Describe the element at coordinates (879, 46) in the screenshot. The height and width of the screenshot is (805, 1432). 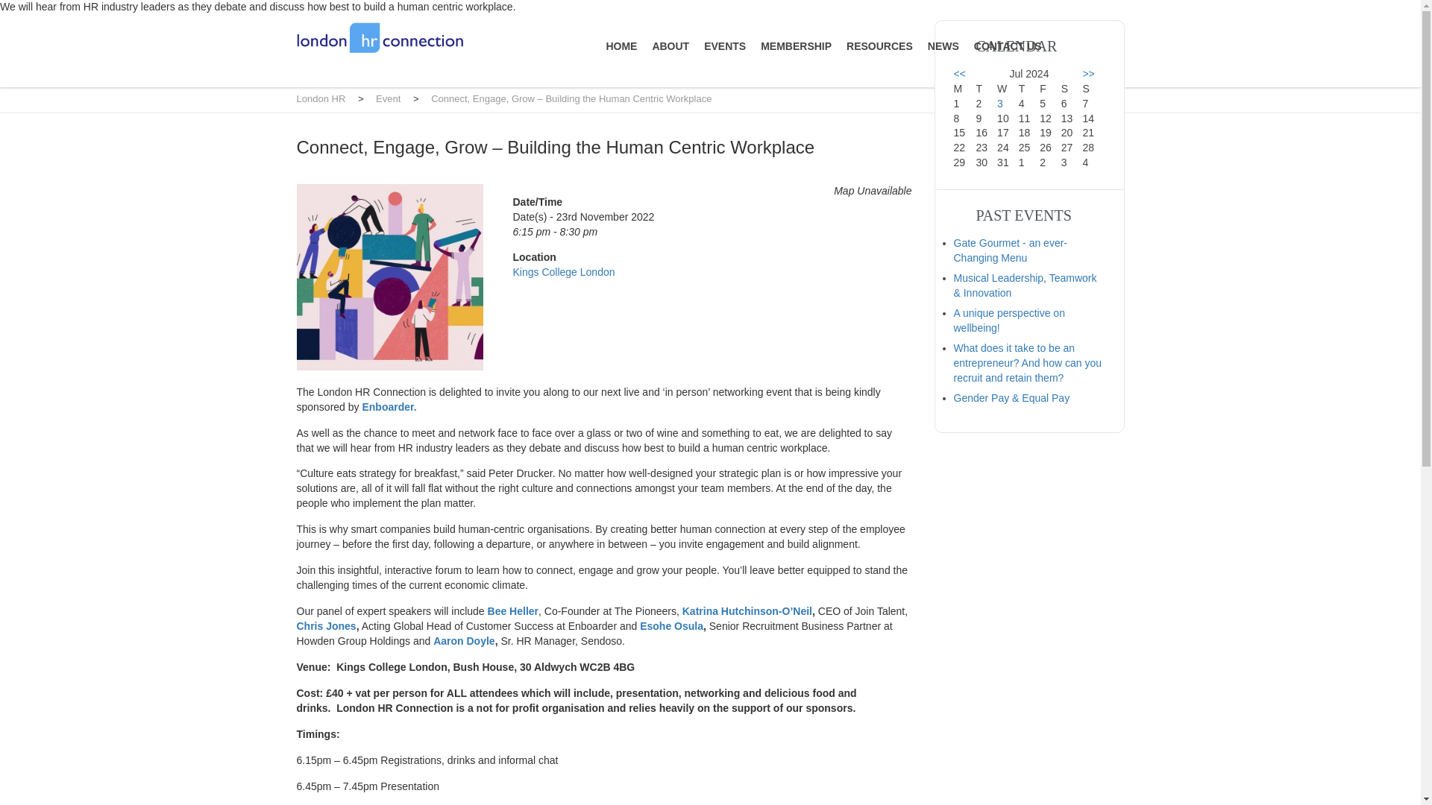
I see `RESOURCES` at that location.